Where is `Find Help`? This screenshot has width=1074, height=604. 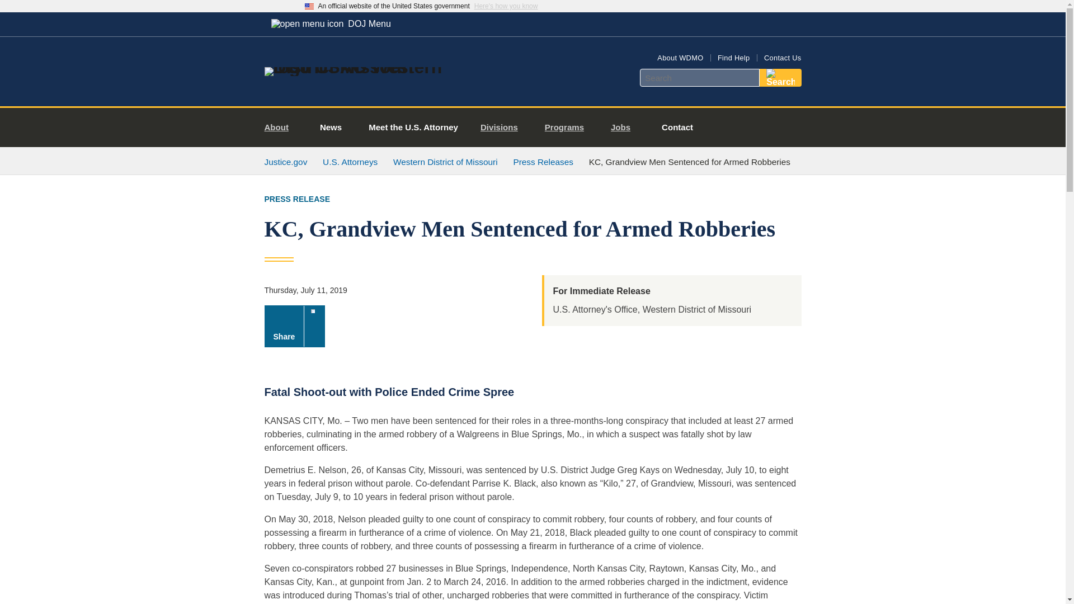 Find Help is located at coordinates (733, 58).